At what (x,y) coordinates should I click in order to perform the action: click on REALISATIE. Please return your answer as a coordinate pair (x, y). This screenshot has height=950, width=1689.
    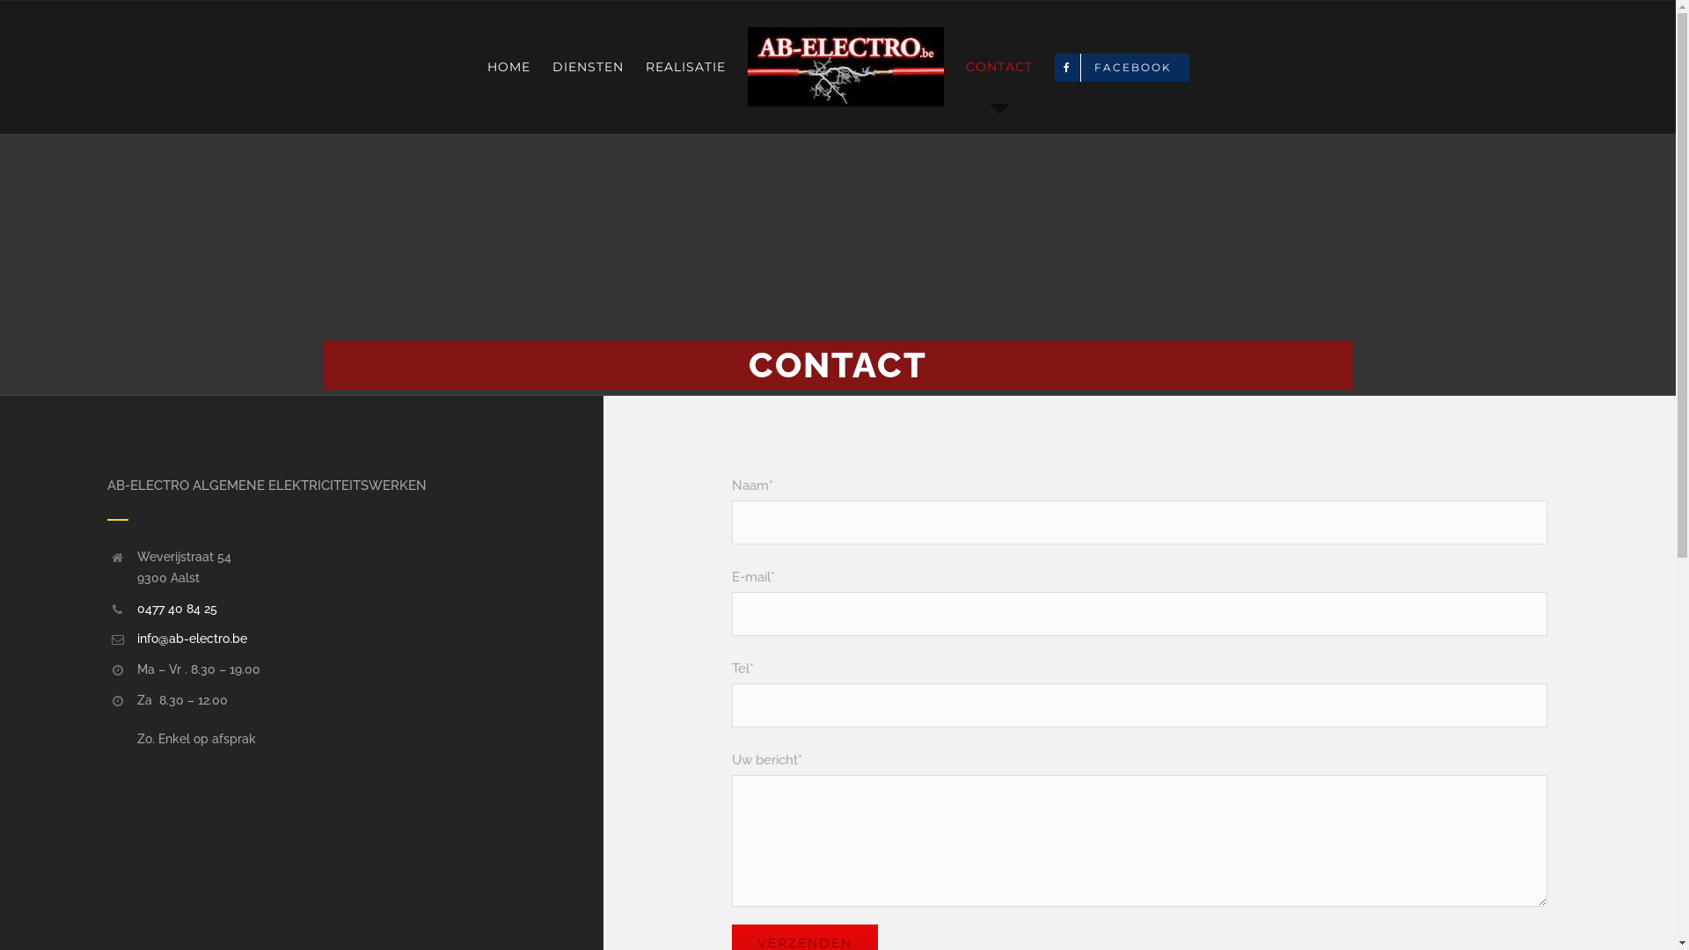
    Looking at the image, I should click on (686, 67).